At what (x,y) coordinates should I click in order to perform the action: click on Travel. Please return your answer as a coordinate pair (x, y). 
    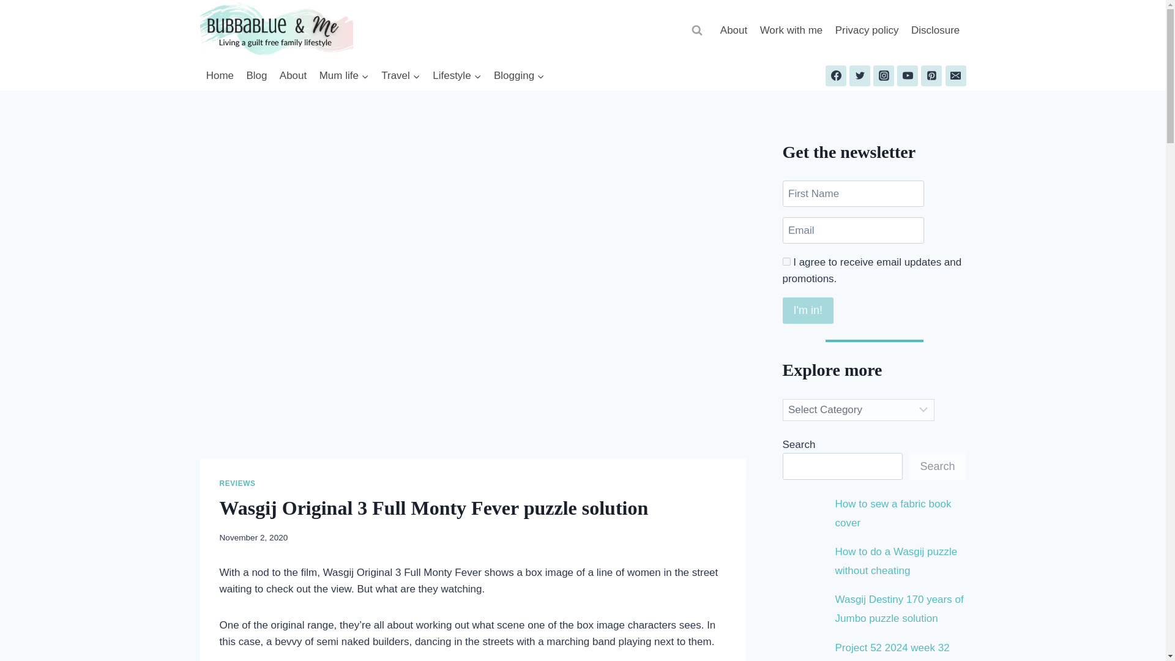
    Looking at the image, I should click on (400, 76).